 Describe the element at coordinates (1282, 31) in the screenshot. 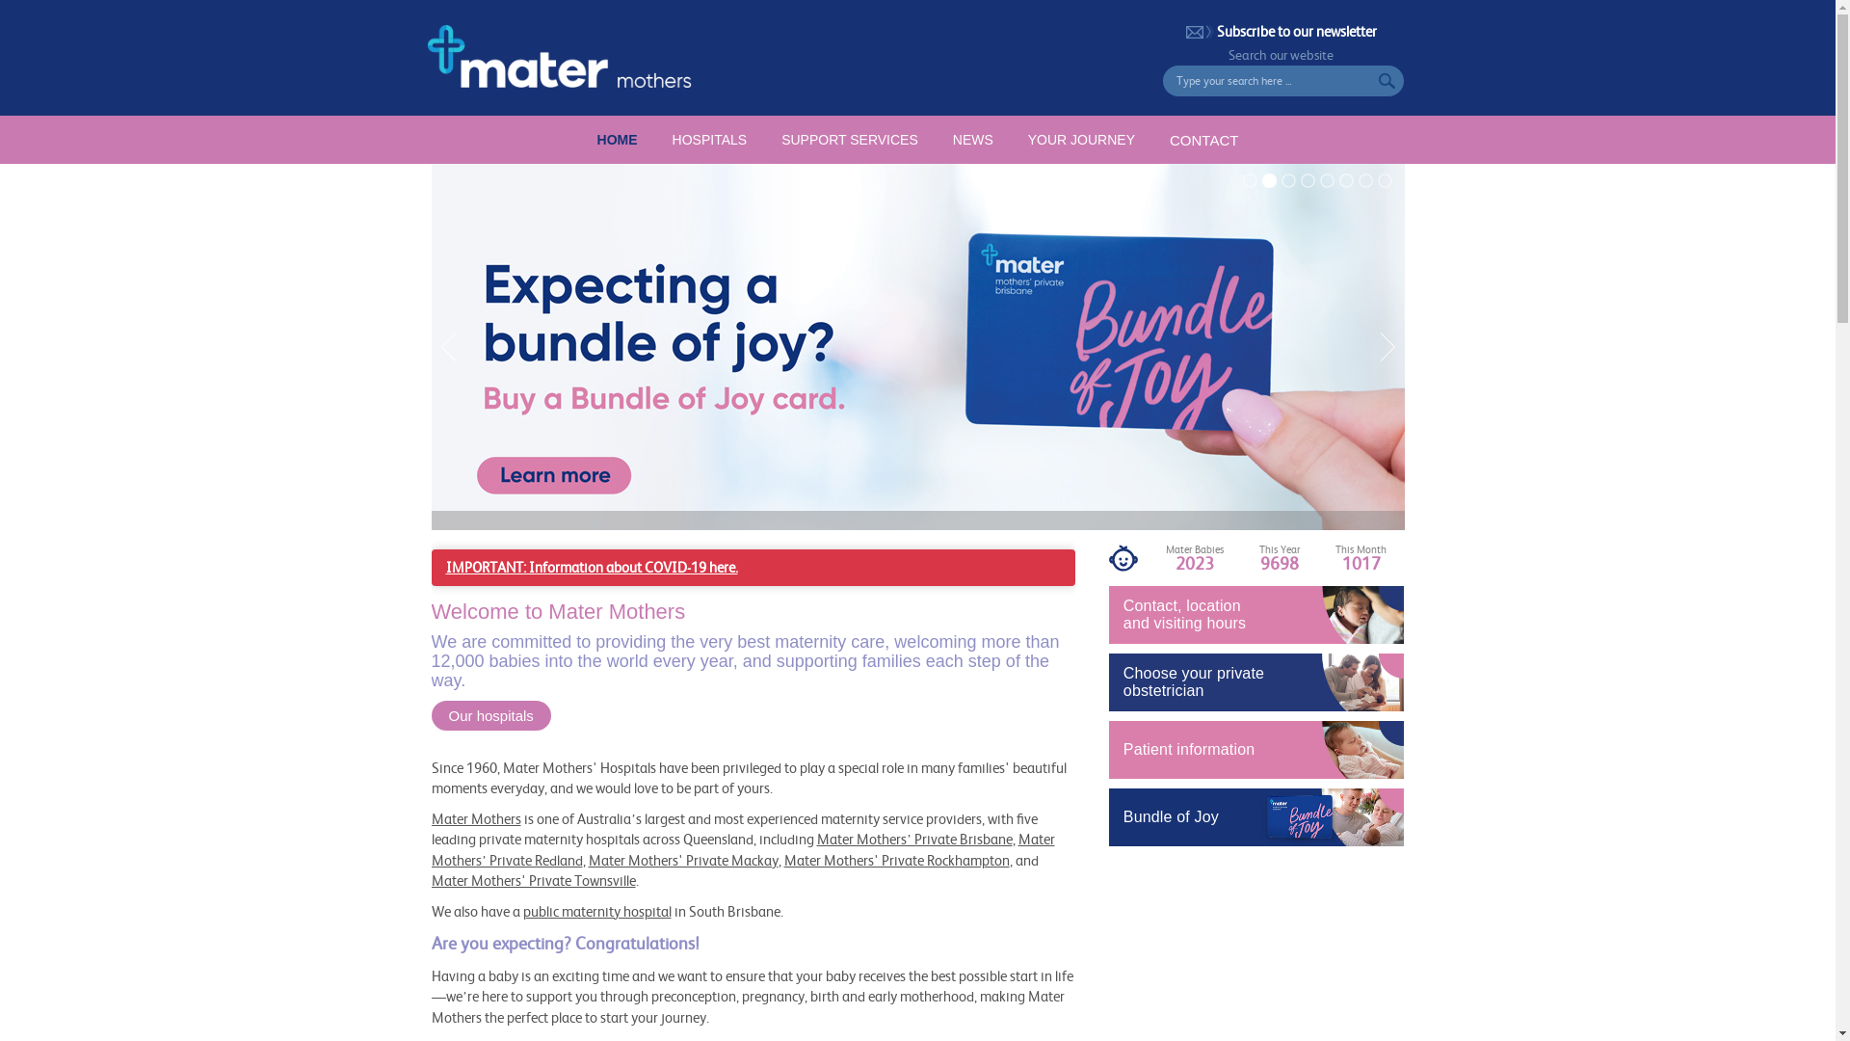

I see `Subscribe to our newsletter` at that location.